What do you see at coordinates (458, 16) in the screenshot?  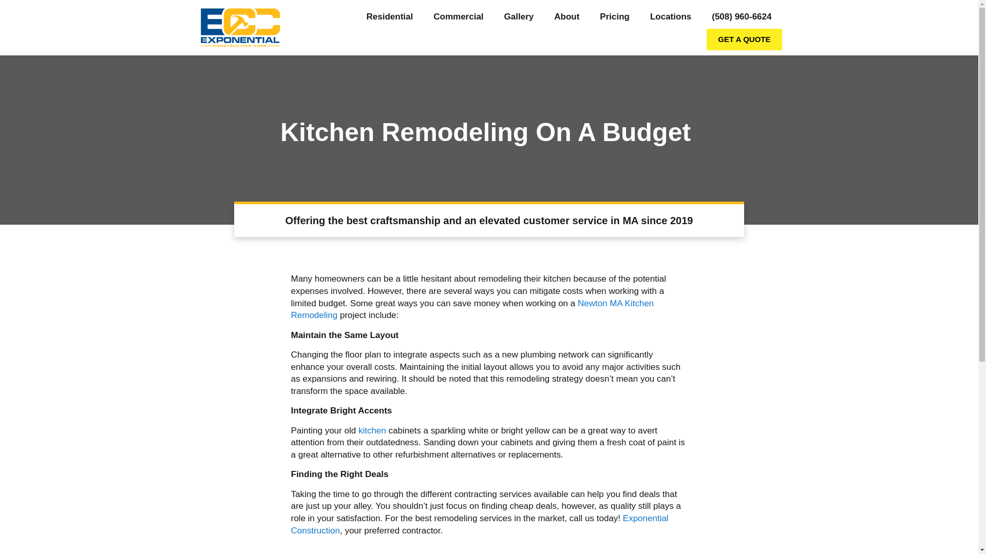 I see `Commercial` at bounding box center [458, 16].